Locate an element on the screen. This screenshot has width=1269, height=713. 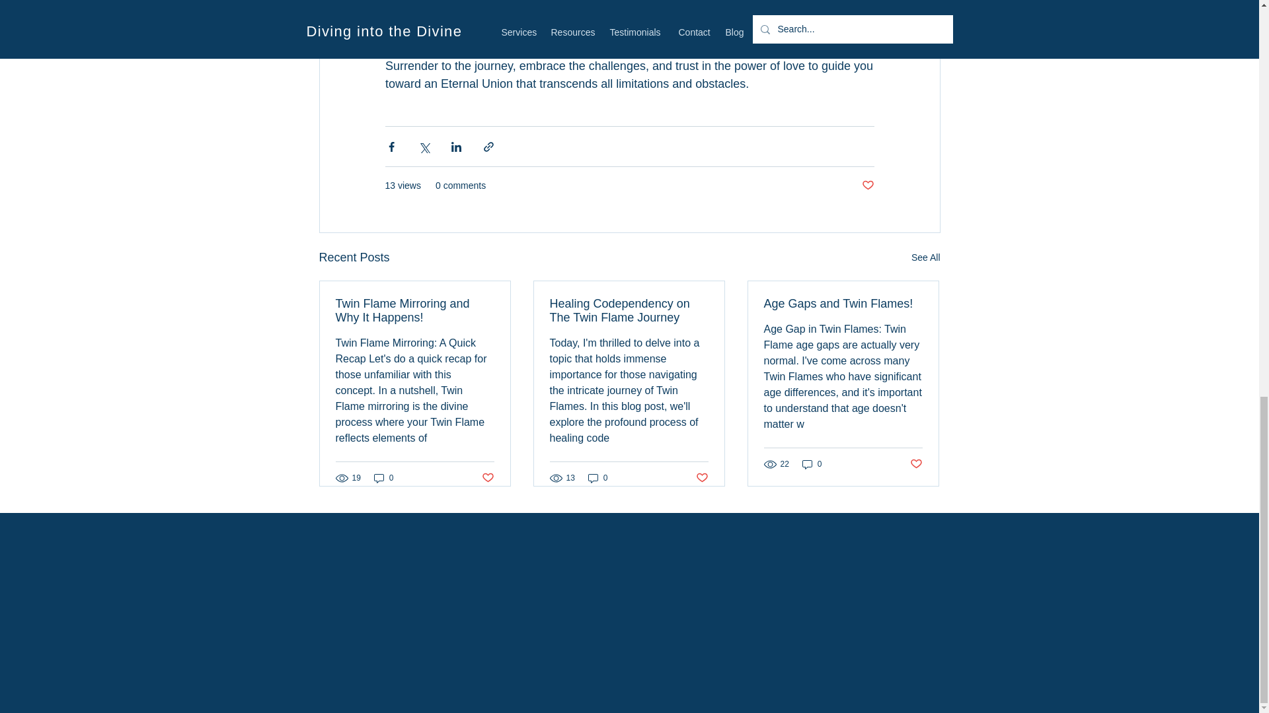
See All is located at coordinates (925, 257).